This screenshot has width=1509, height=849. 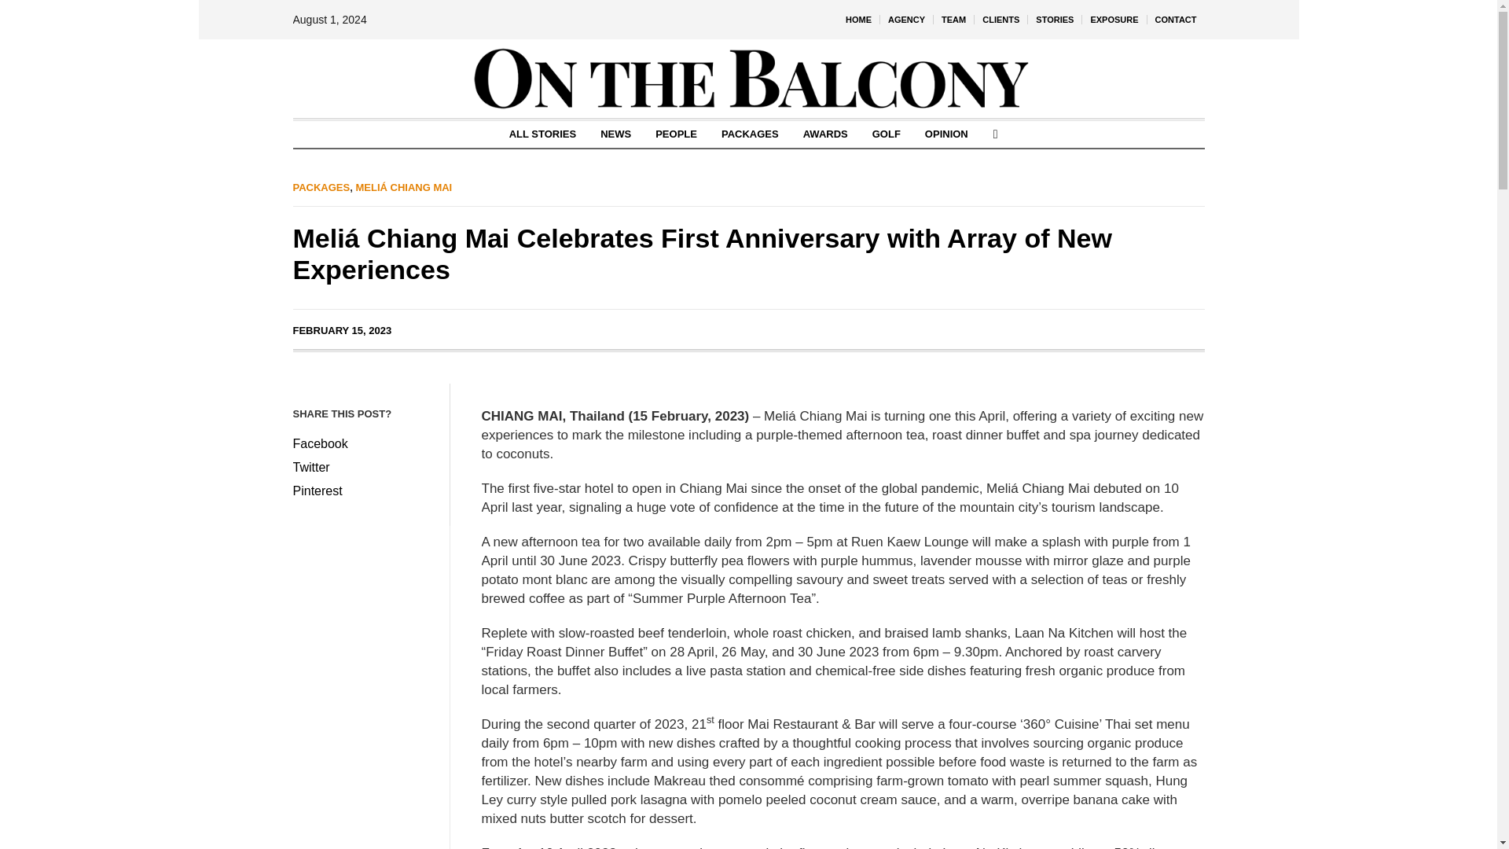 What do you see at coordinates (1055, 19) in the screenshot?
I see `STORIES` at bounding box center [1055, 19].